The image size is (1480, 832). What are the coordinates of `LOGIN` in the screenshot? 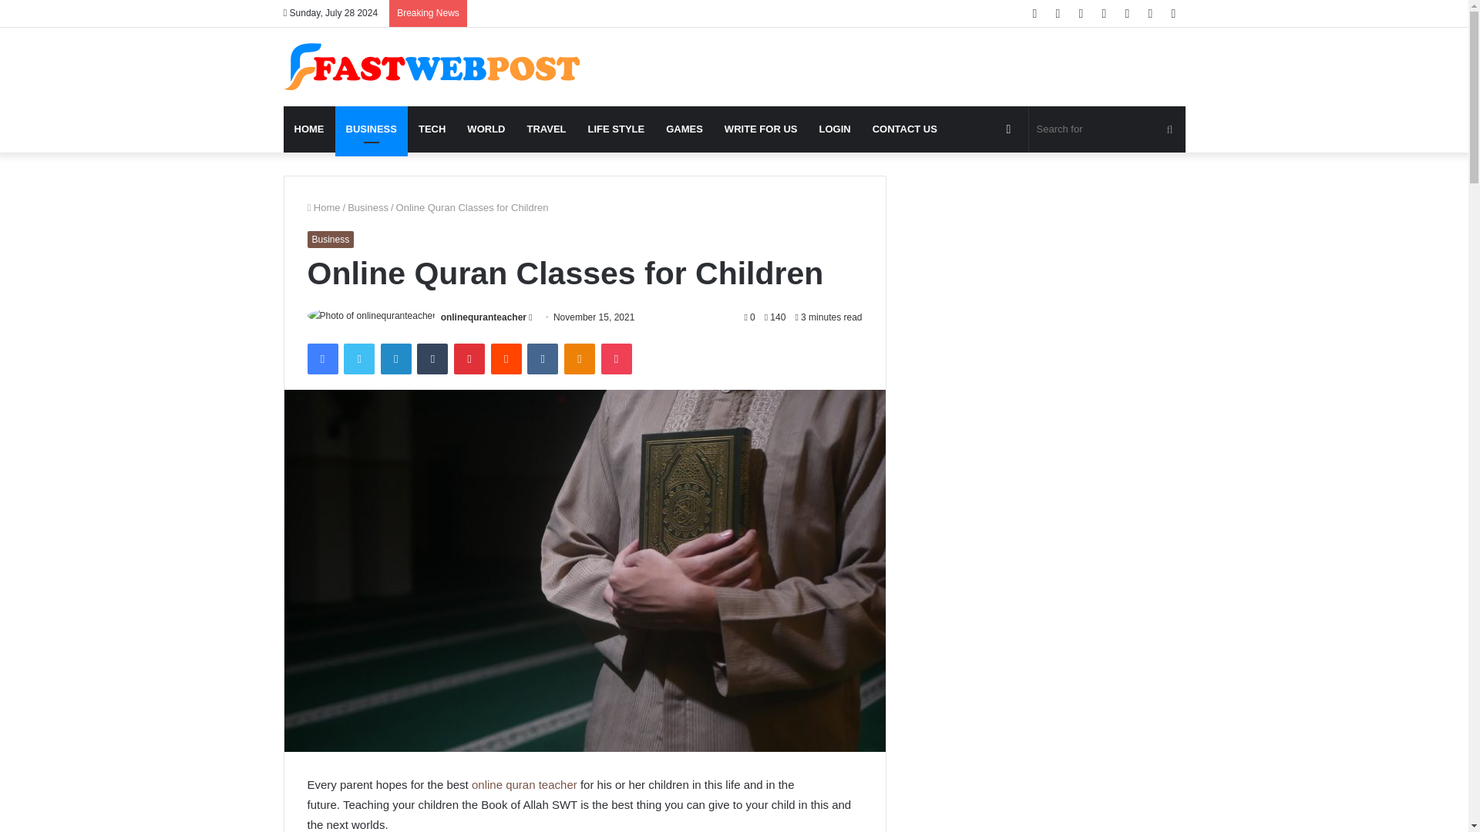 It's located at (834, 129).